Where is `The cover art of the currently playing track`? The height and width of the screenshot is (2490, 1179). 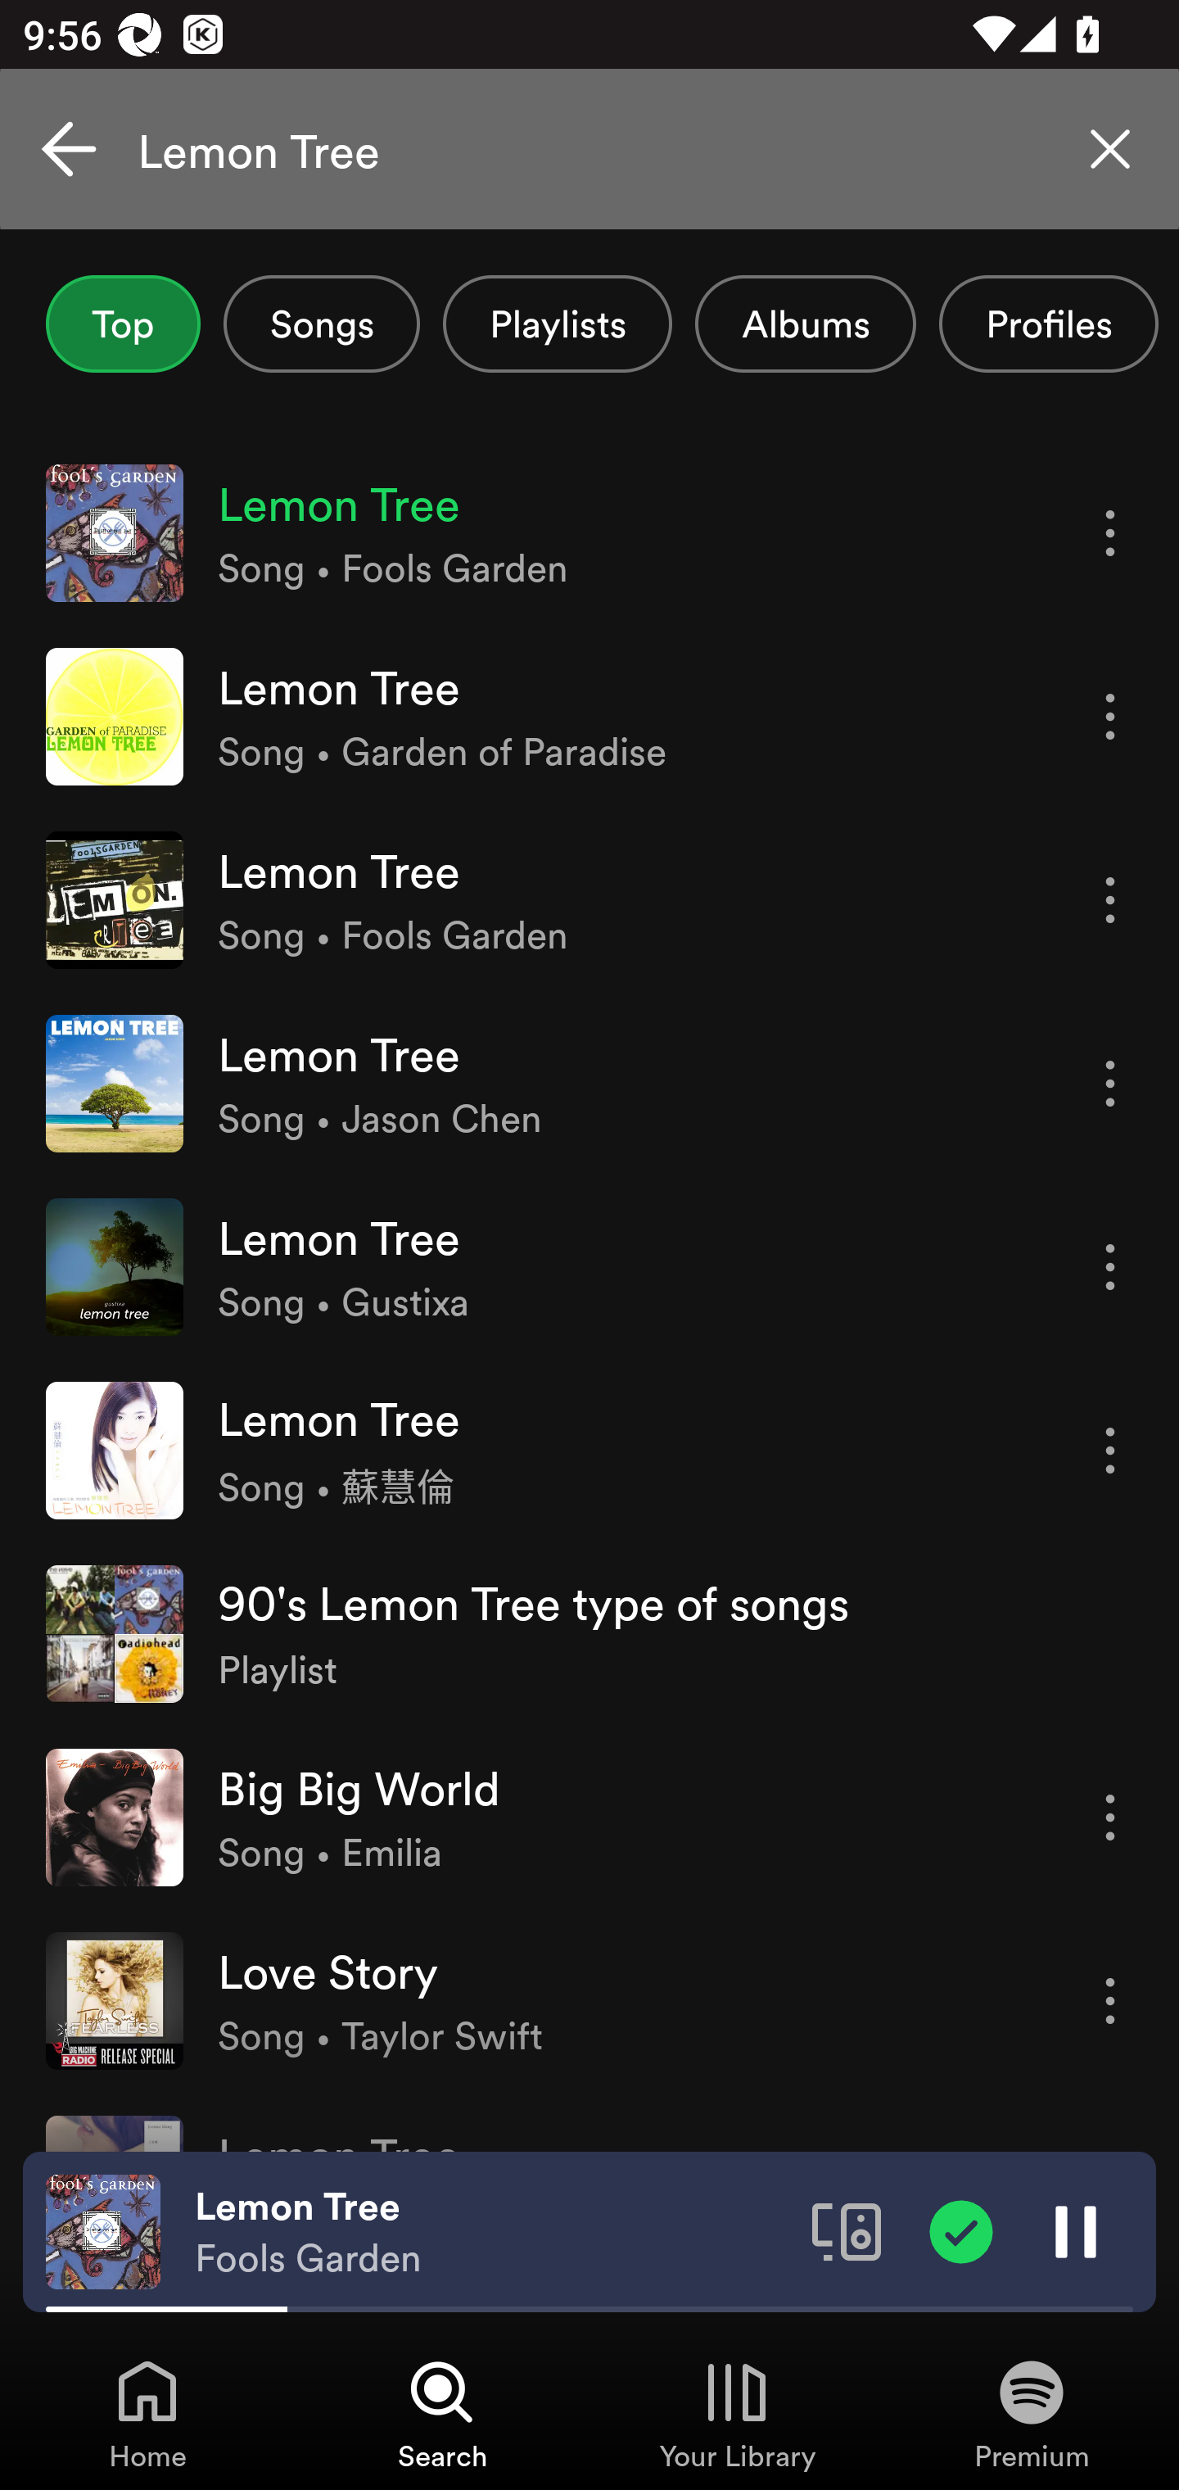 The cover art of the currently playing track is located at coordinates (103, 2230).